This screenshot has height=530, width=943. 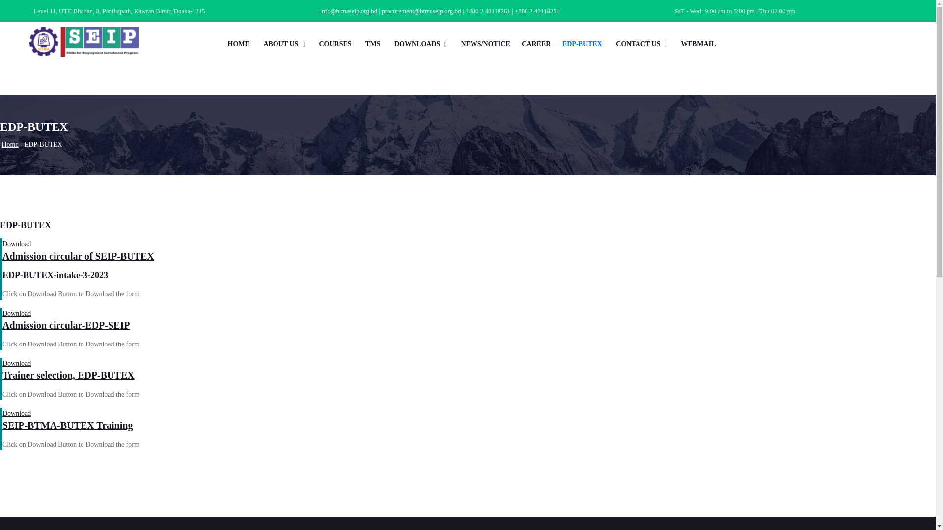 I want to click on HOME, so click(x=238, y=44).